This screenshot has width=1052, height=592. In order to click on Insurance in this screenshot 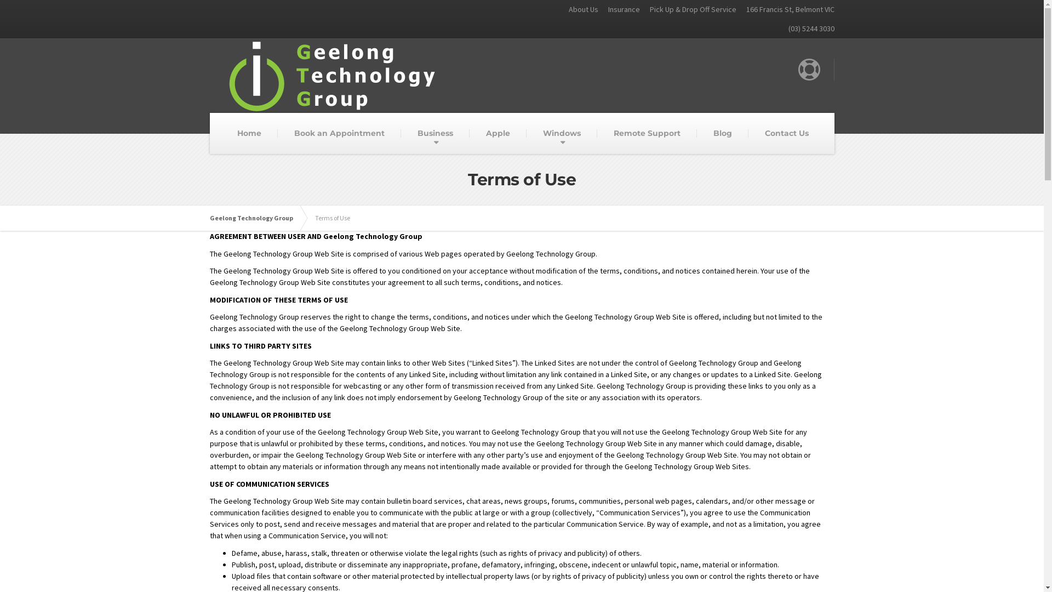, I will do `click(619, 10)`.